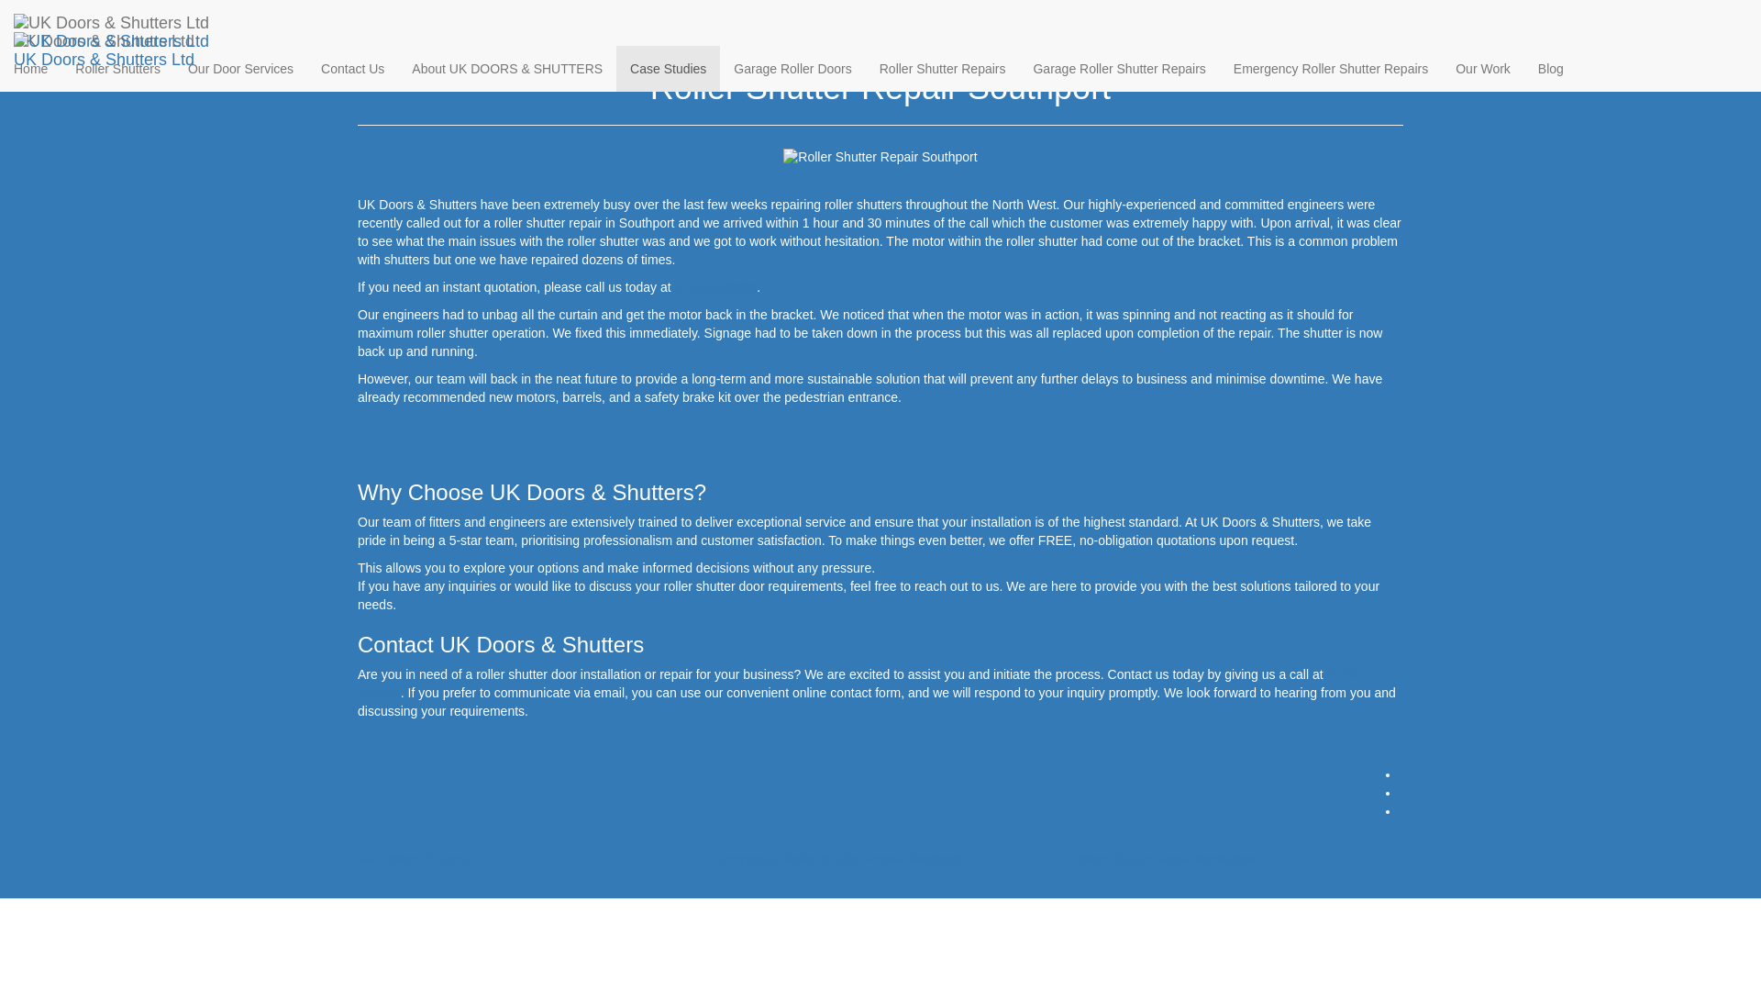 The height and width of the screenshot is (991, 1761). I want to click on Garage Roller Doors, so click(792, 68).